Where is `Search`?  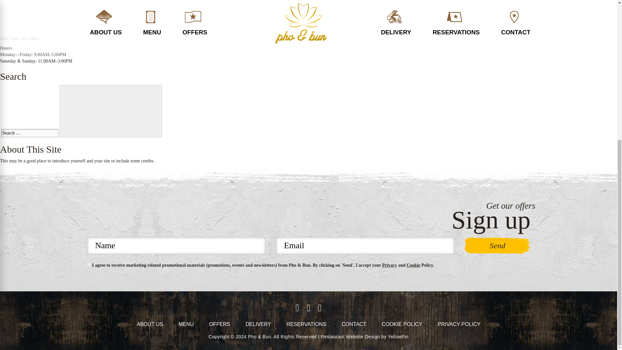 Search is located at coordinates (111, 111).